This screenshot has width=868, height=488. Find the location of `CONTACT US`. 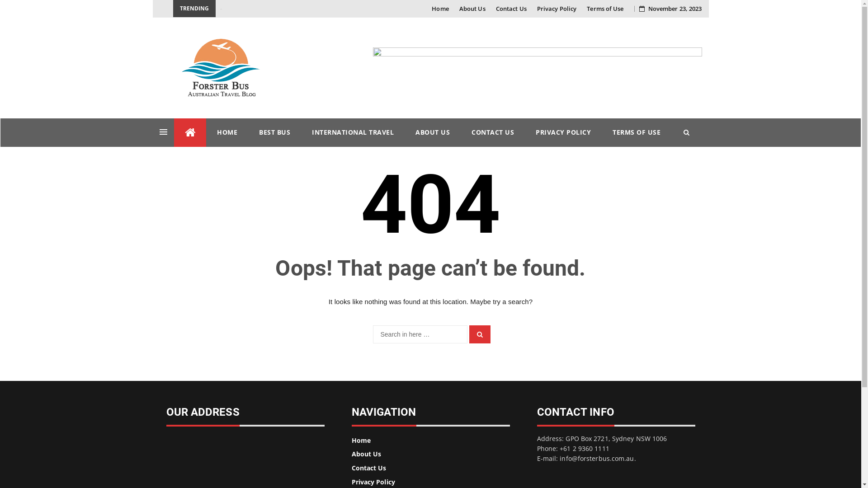

CONTACT US is located at coordinates (493, 132).